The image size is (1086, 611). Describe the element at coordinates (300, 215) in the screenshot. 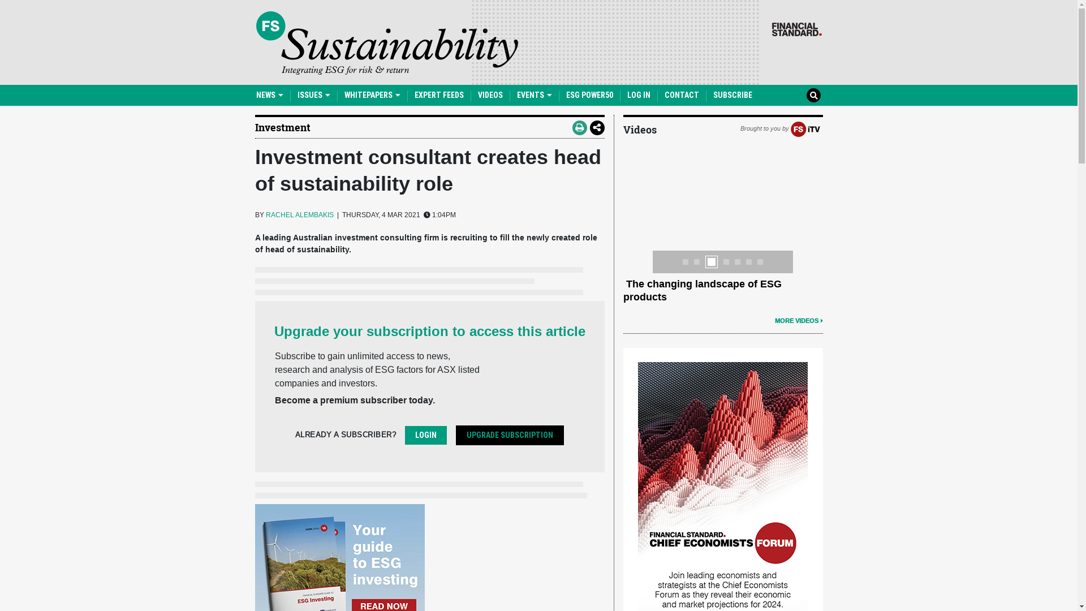

I see `RACHEL ALEMBAKIS` at that location.